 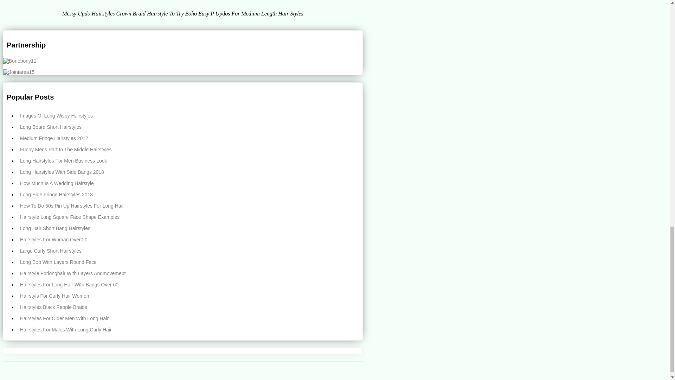 What do you see at coordinates (190, 160) in the screenshot?
I see `Long Hairstyles For Men Business Look` at bounding box center [190, 160].